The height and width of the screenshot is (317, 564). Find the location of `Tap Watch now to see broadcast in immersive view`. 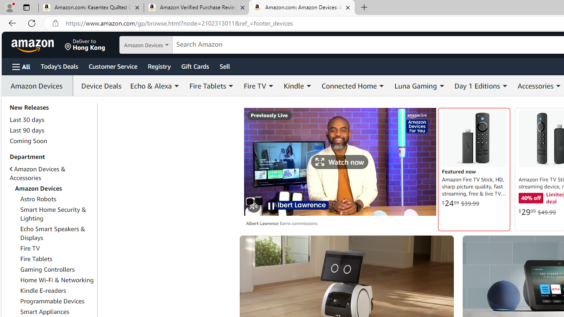

Tap Watch now to see broadcast in immersive view is located at coordinates (340, 162).